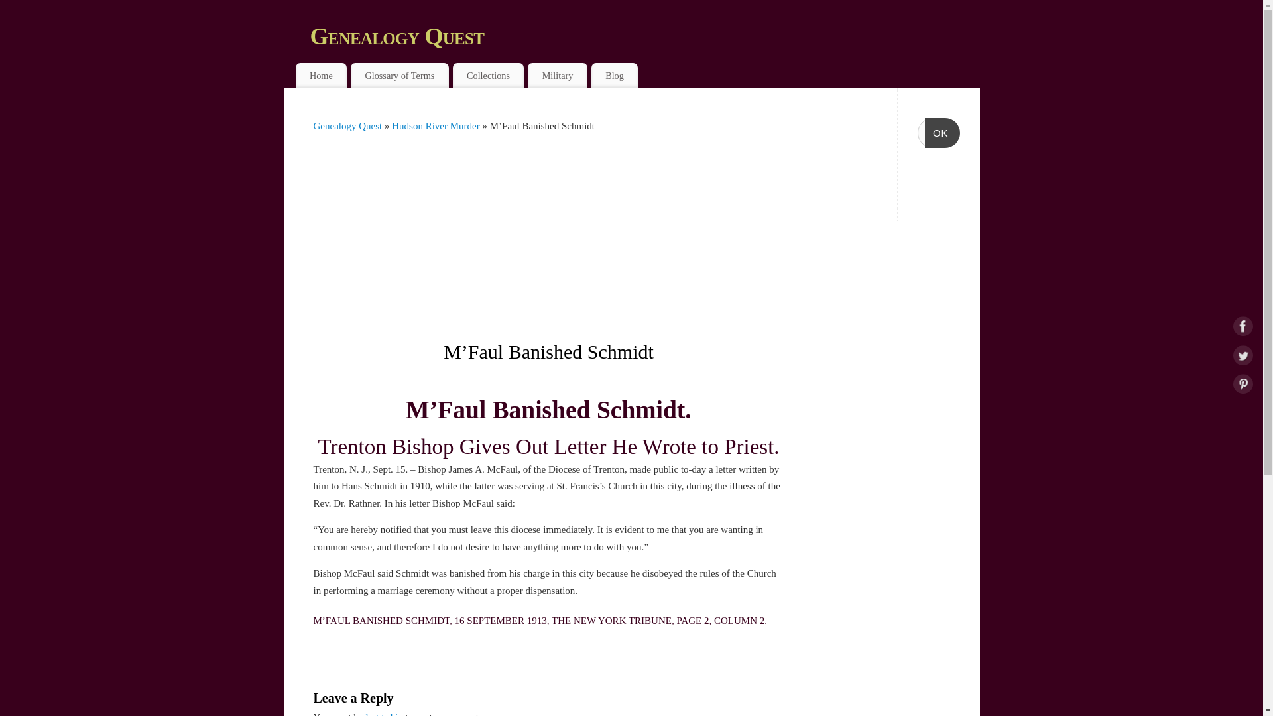  What do you see at coordinates (614, 76) in the screenshot?
I see `Blog` at bounding box center [614, 76].